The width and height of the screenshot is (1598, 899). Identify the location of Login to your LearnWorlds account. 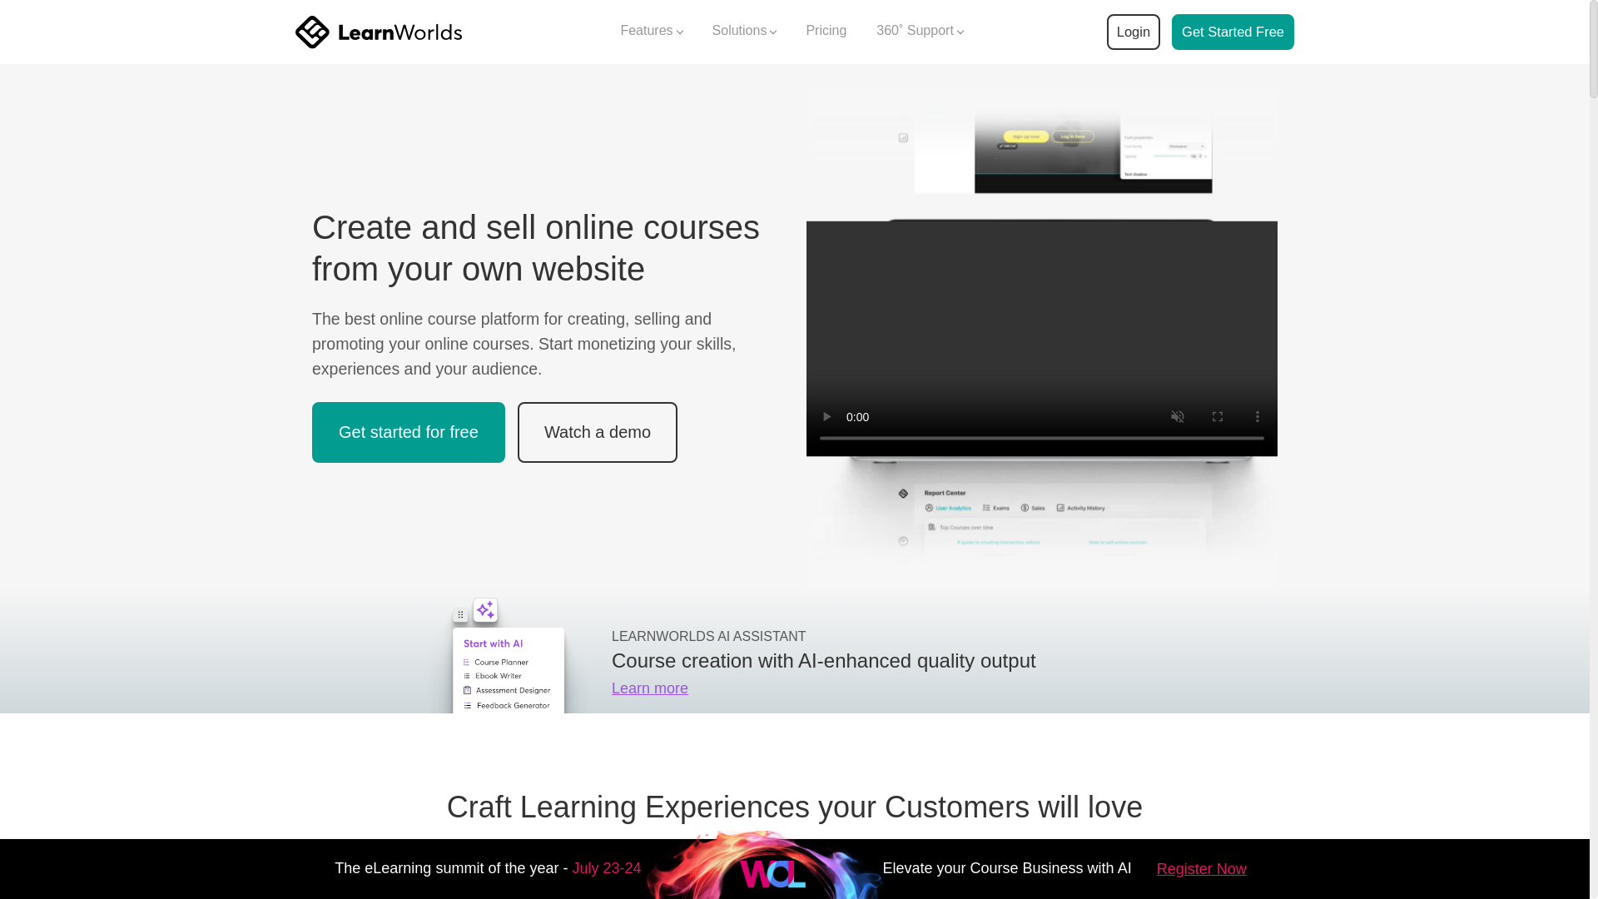
(1133, 32).